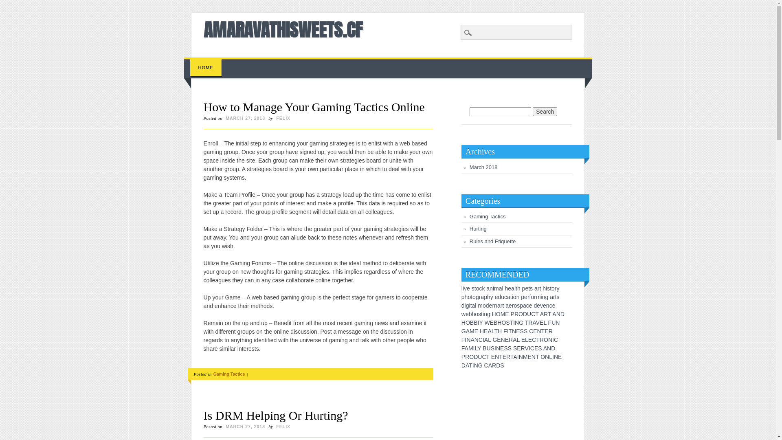  I want to click on a, so click(488, 288).